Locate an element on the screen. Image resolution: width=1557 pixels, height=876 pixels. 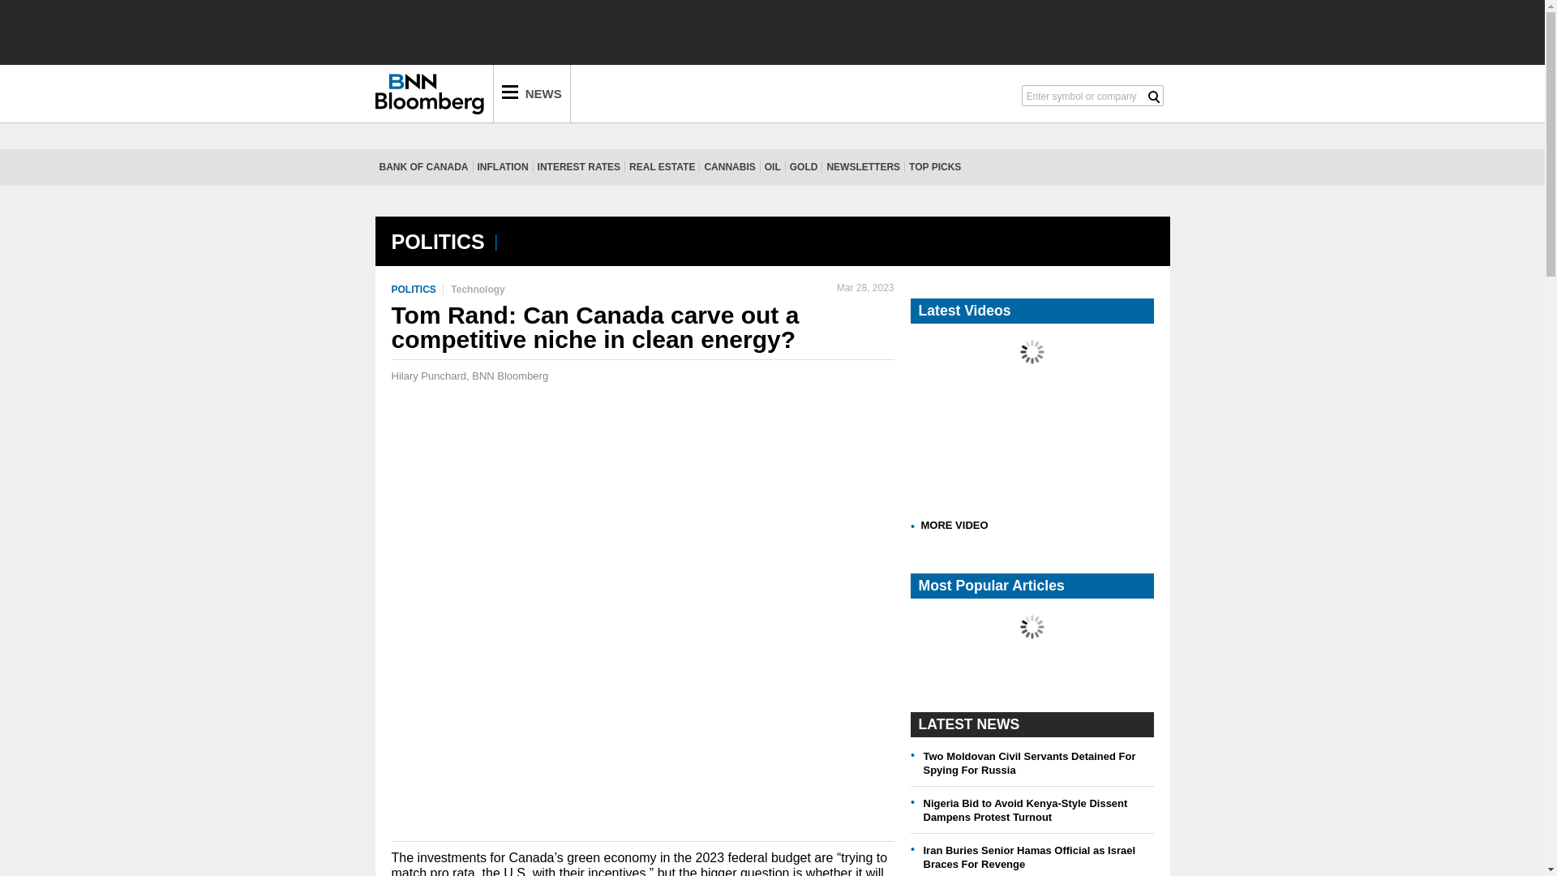
NEWS is located at coordinates (531, 93).